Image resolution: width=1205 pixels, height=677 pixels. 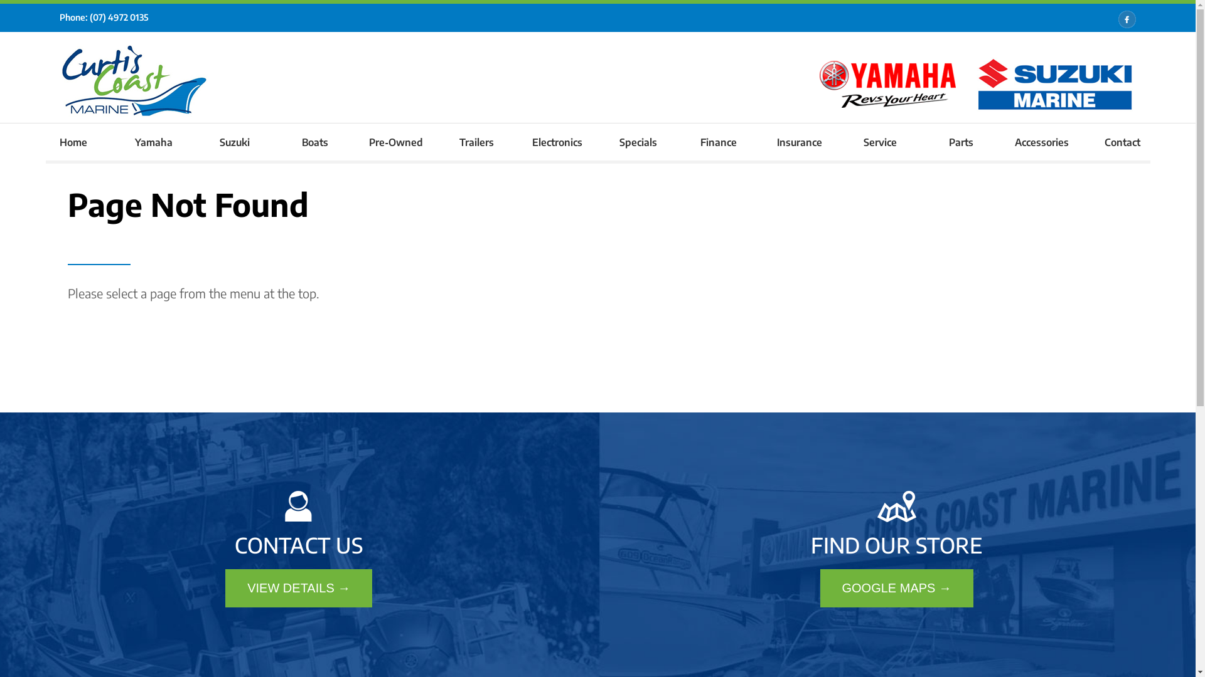 What do you see at coordinates (235, 142) in the screenshot?
I see `Suzuki` at bounding box center [235, 142].